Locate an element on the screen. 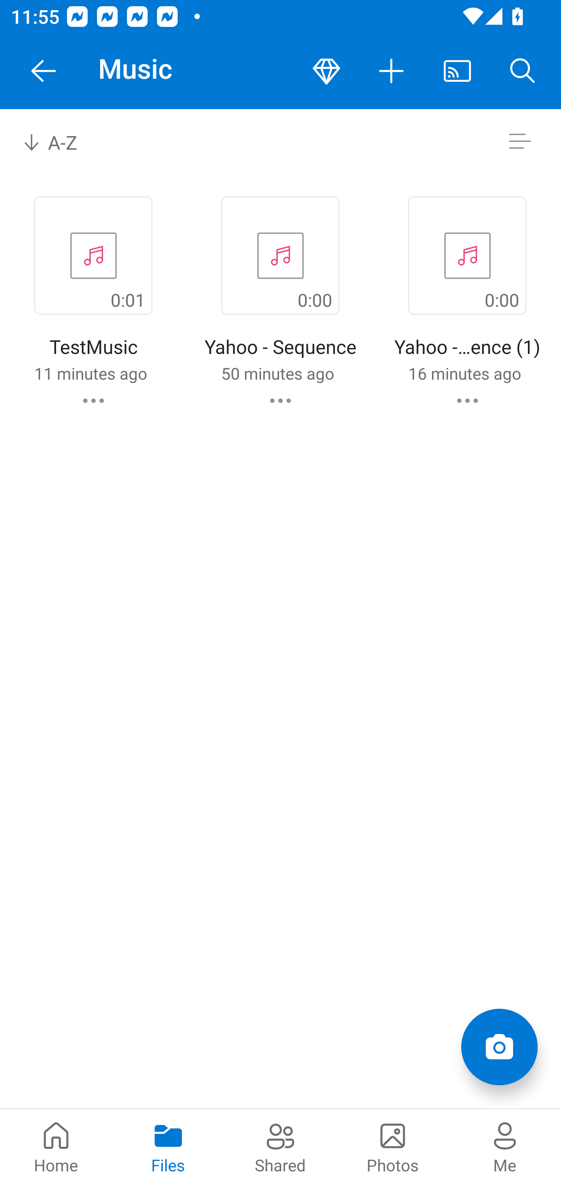  Premium button is located at coordinates (326, 71).